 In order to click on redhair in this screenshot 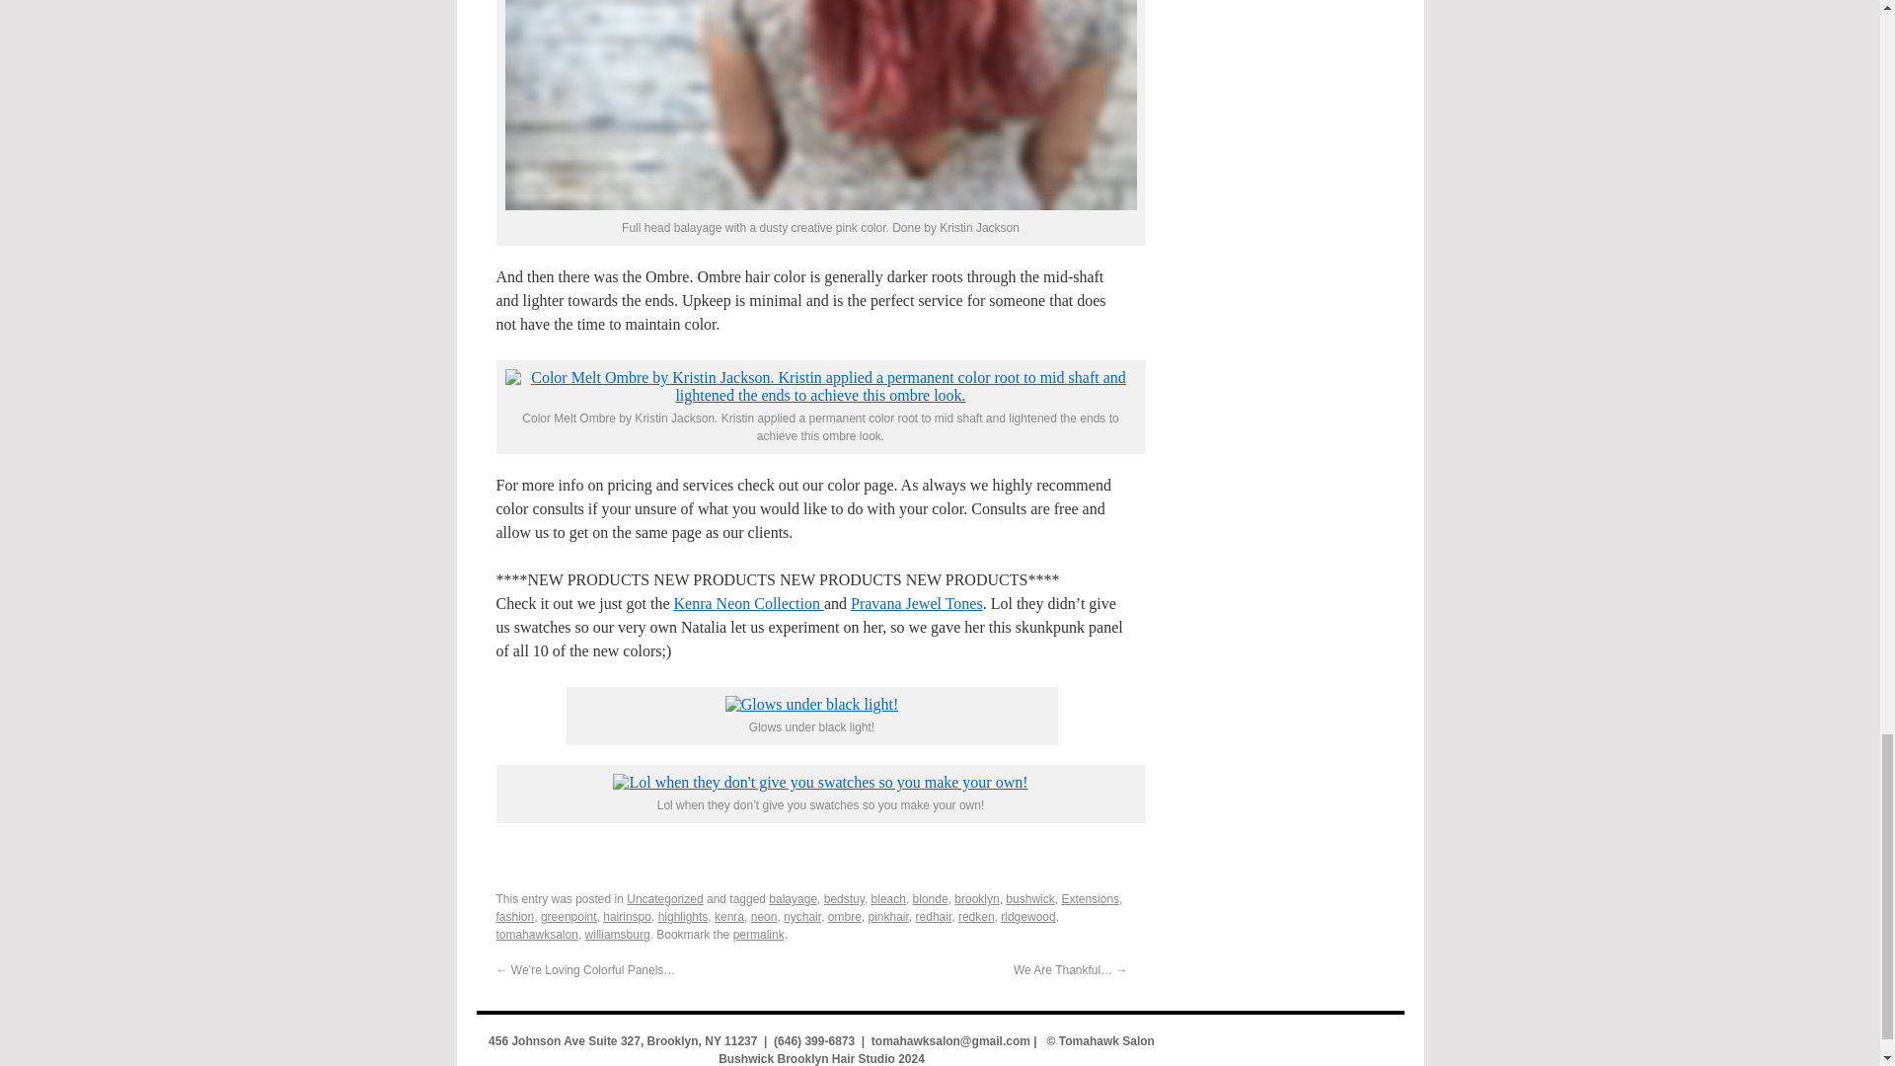, I will do `click(934, 917)`.